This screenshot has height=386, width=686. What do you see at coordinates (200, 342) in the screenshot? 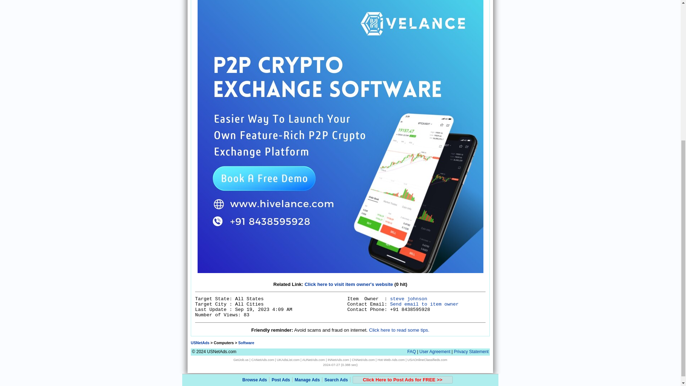
I see `USNetAds` at bounding box center [200, 342].